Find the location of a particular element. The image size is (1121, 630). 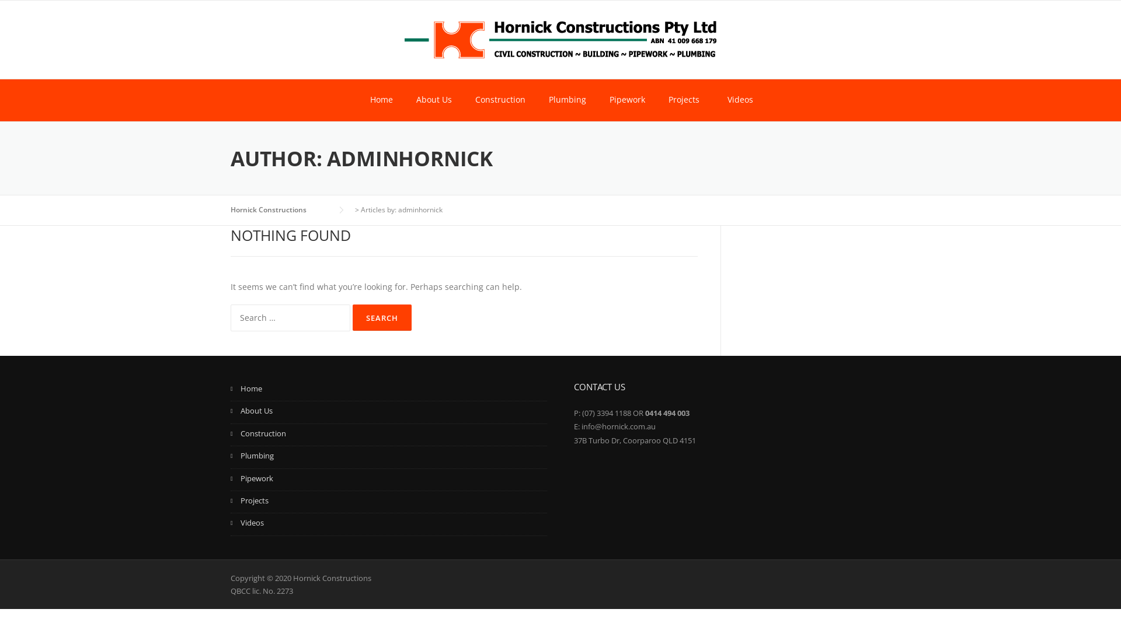

Hornick Constructions is located at coordinates (280, 210).